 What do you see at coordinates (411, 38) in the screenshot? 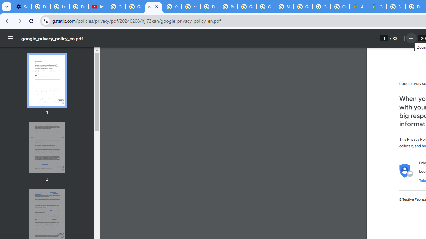
I see `Zoom out` at bounding box center [411, 38].